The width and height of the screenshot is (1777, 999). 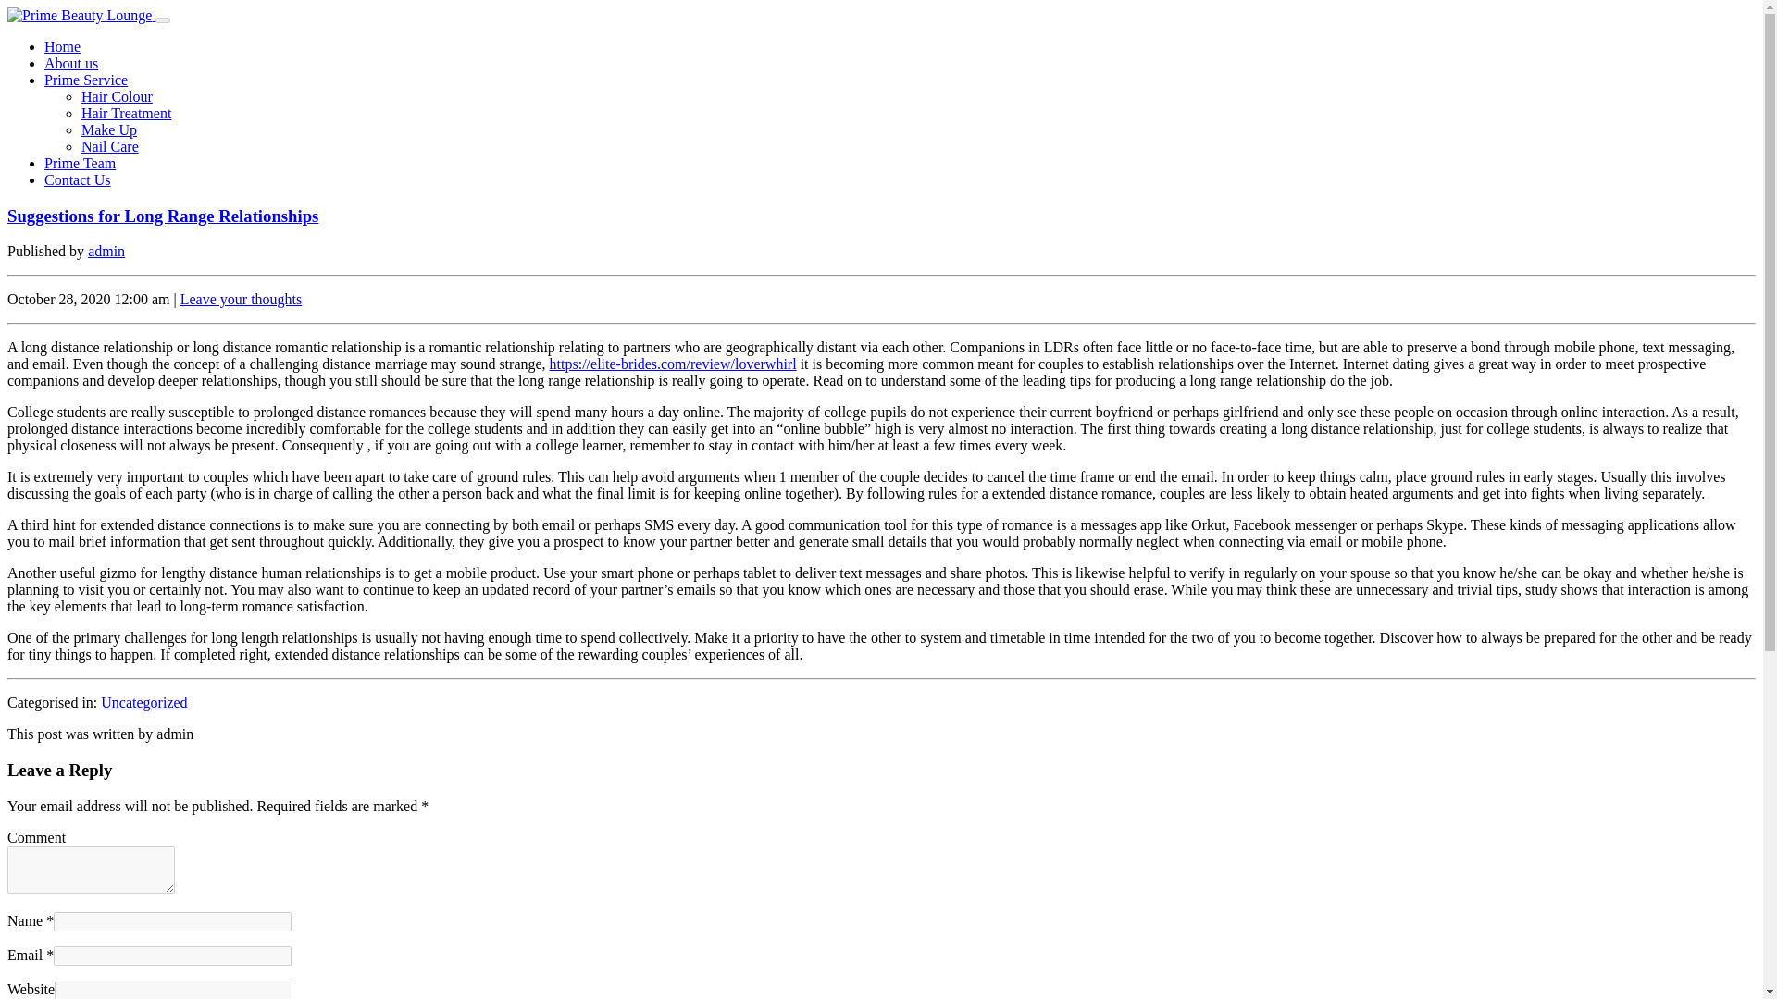 I want to click on Hair Colour, so click(x=117, y=96).